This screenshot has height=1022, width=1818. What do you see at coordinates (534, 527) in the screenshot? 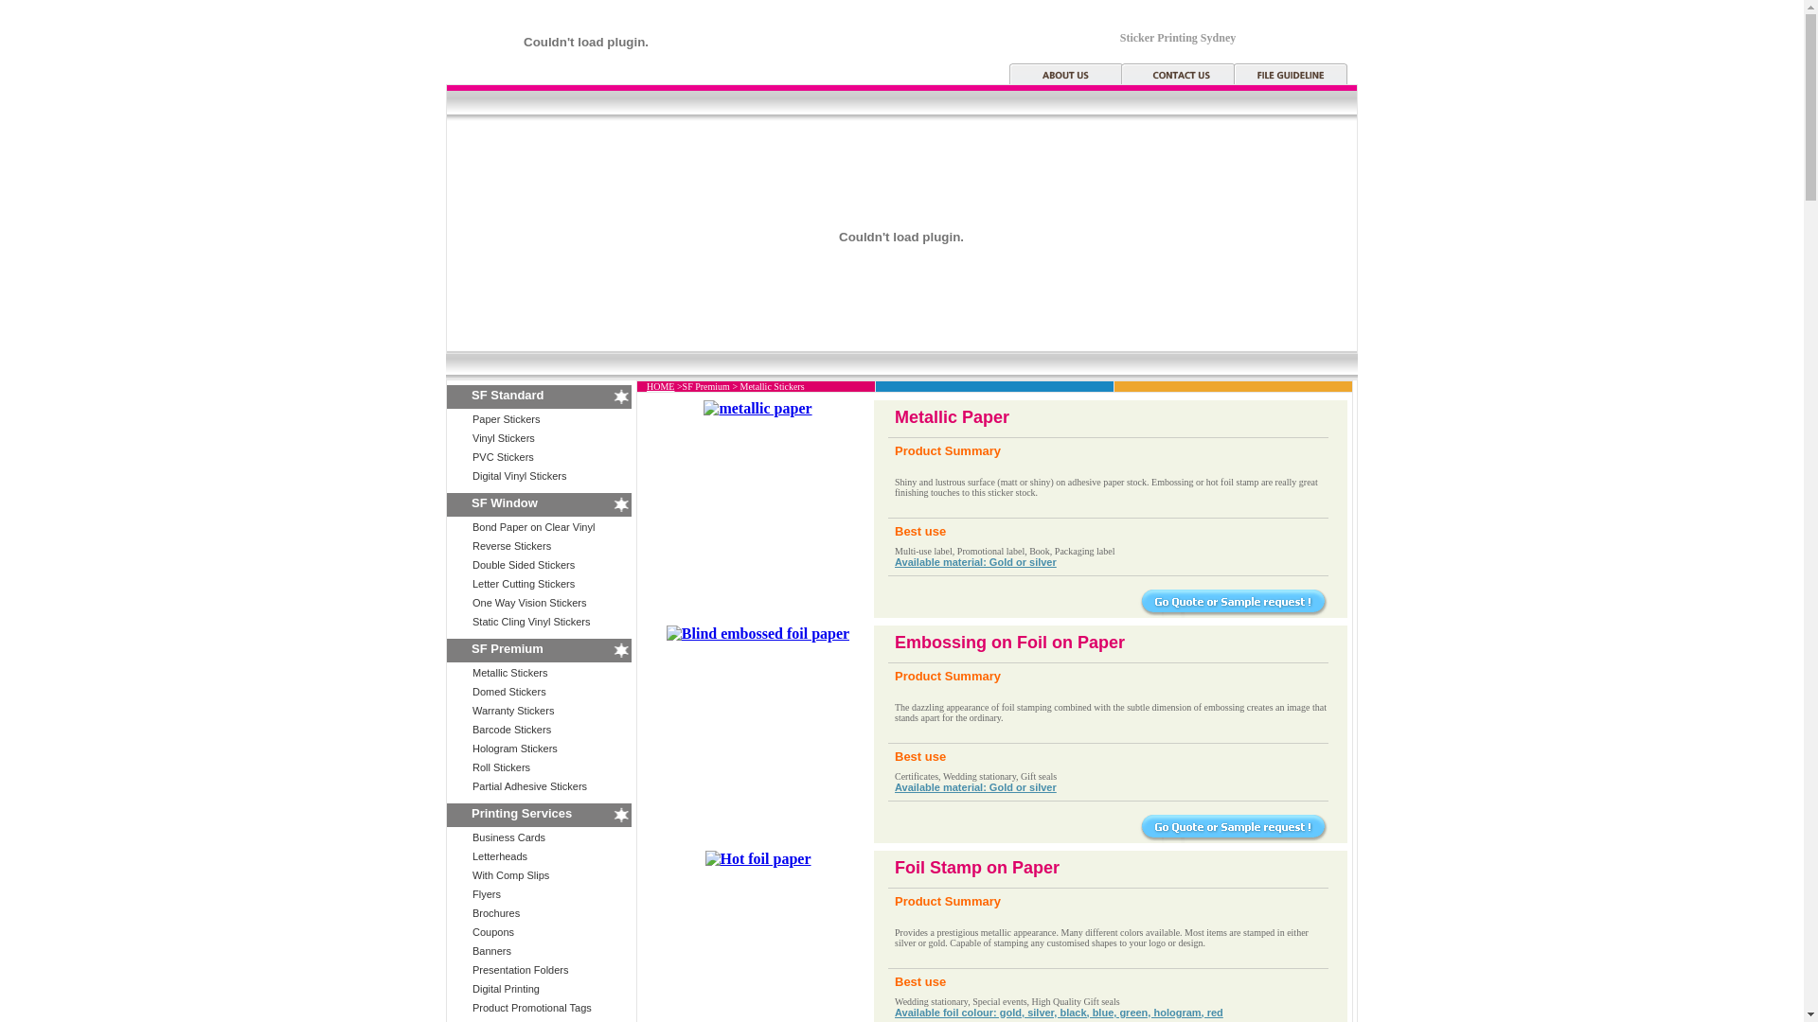
I see `Bond Paper on Clear Vinyl` at bounding box center [534, 527].